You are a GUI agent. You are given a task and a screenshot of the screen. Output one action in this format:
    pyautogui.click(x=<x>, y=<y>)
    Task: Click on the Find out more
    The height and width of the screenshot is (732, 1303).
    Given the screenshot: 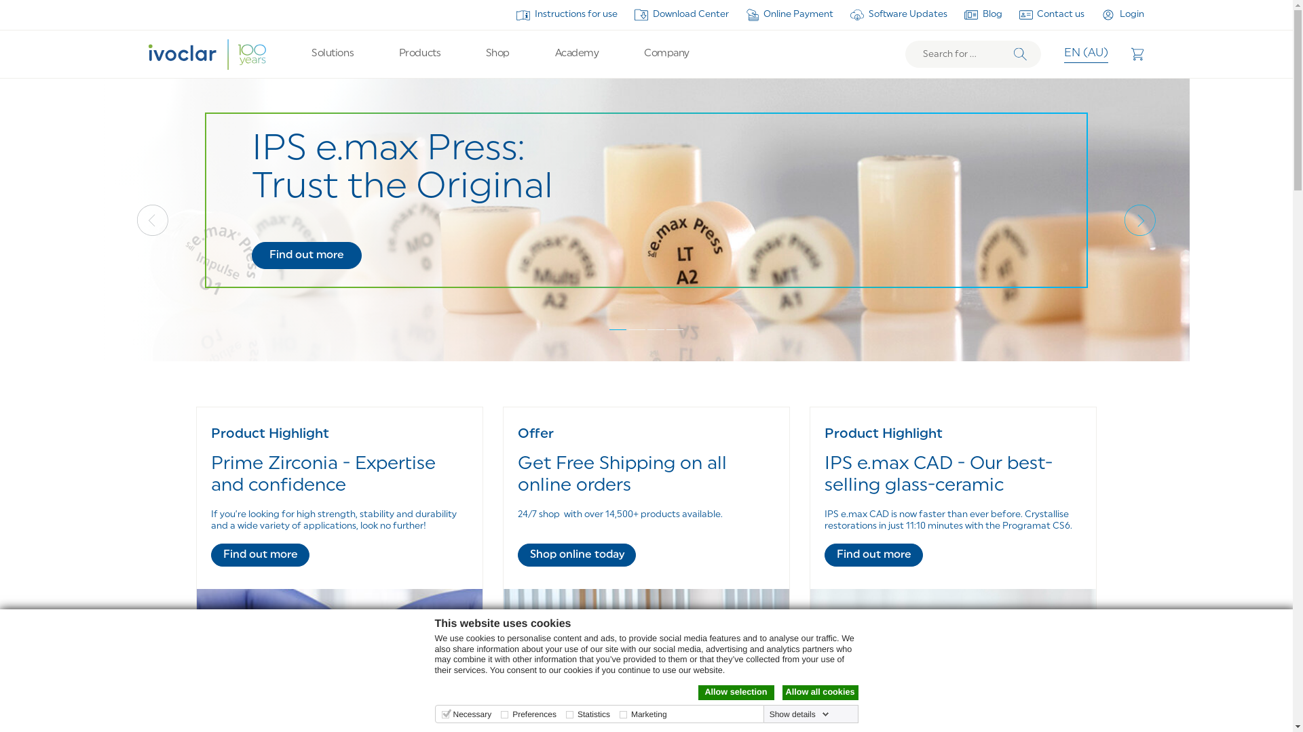 What is the action you would take?
    pyautogui.click(x=307, y=256)
    